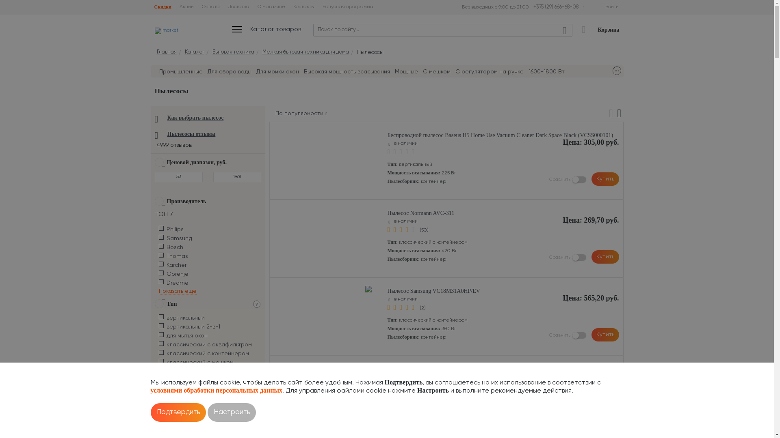 The image size is (780, 438). Describe the element at coordinates (166, 31) in the screenshot. I see `Imarket.by` at that location.